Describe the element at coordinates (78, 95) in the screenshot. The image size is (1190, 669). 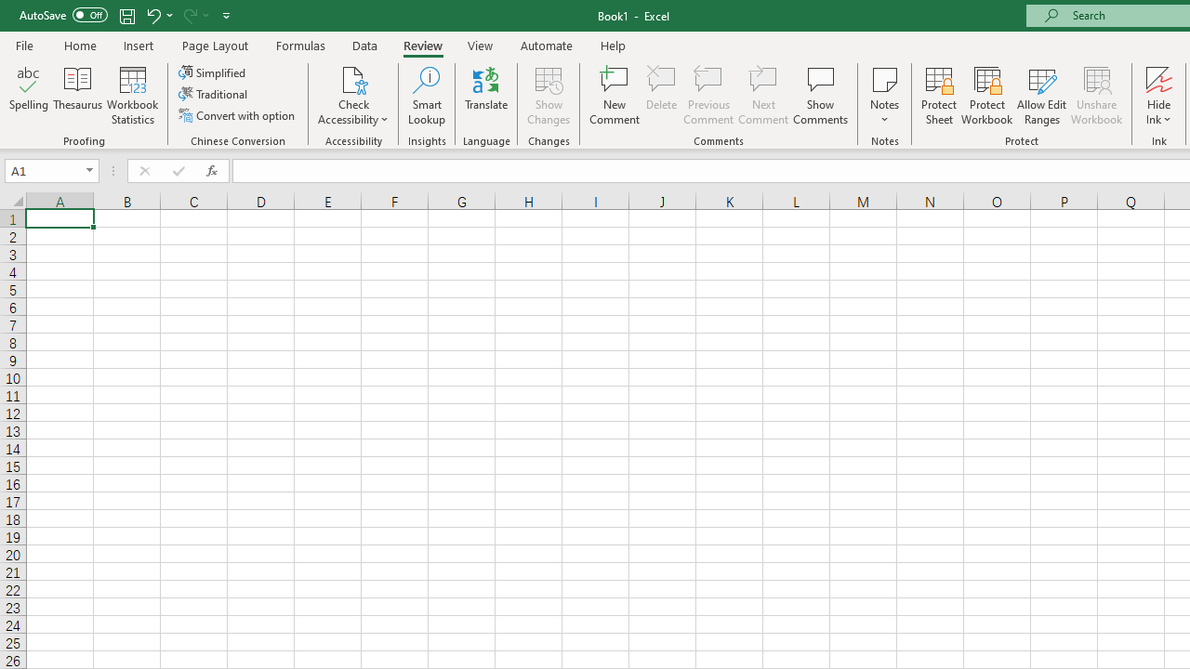
I see `Thesaurus...` at that location.